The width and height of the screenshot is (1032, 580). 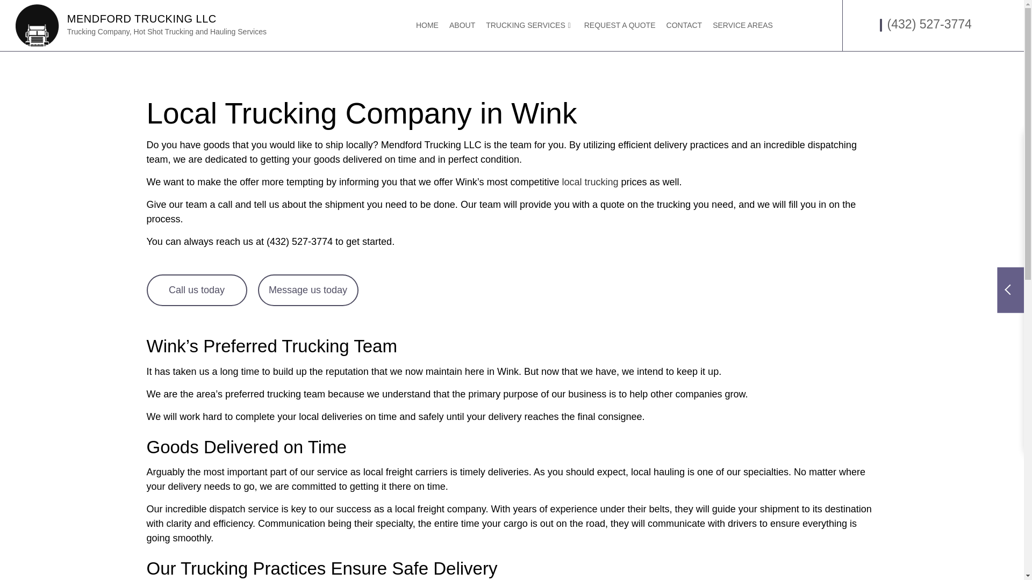 I want to click on HOT SHOT TRUCKING SERVICES, so click(x=584, y=96).